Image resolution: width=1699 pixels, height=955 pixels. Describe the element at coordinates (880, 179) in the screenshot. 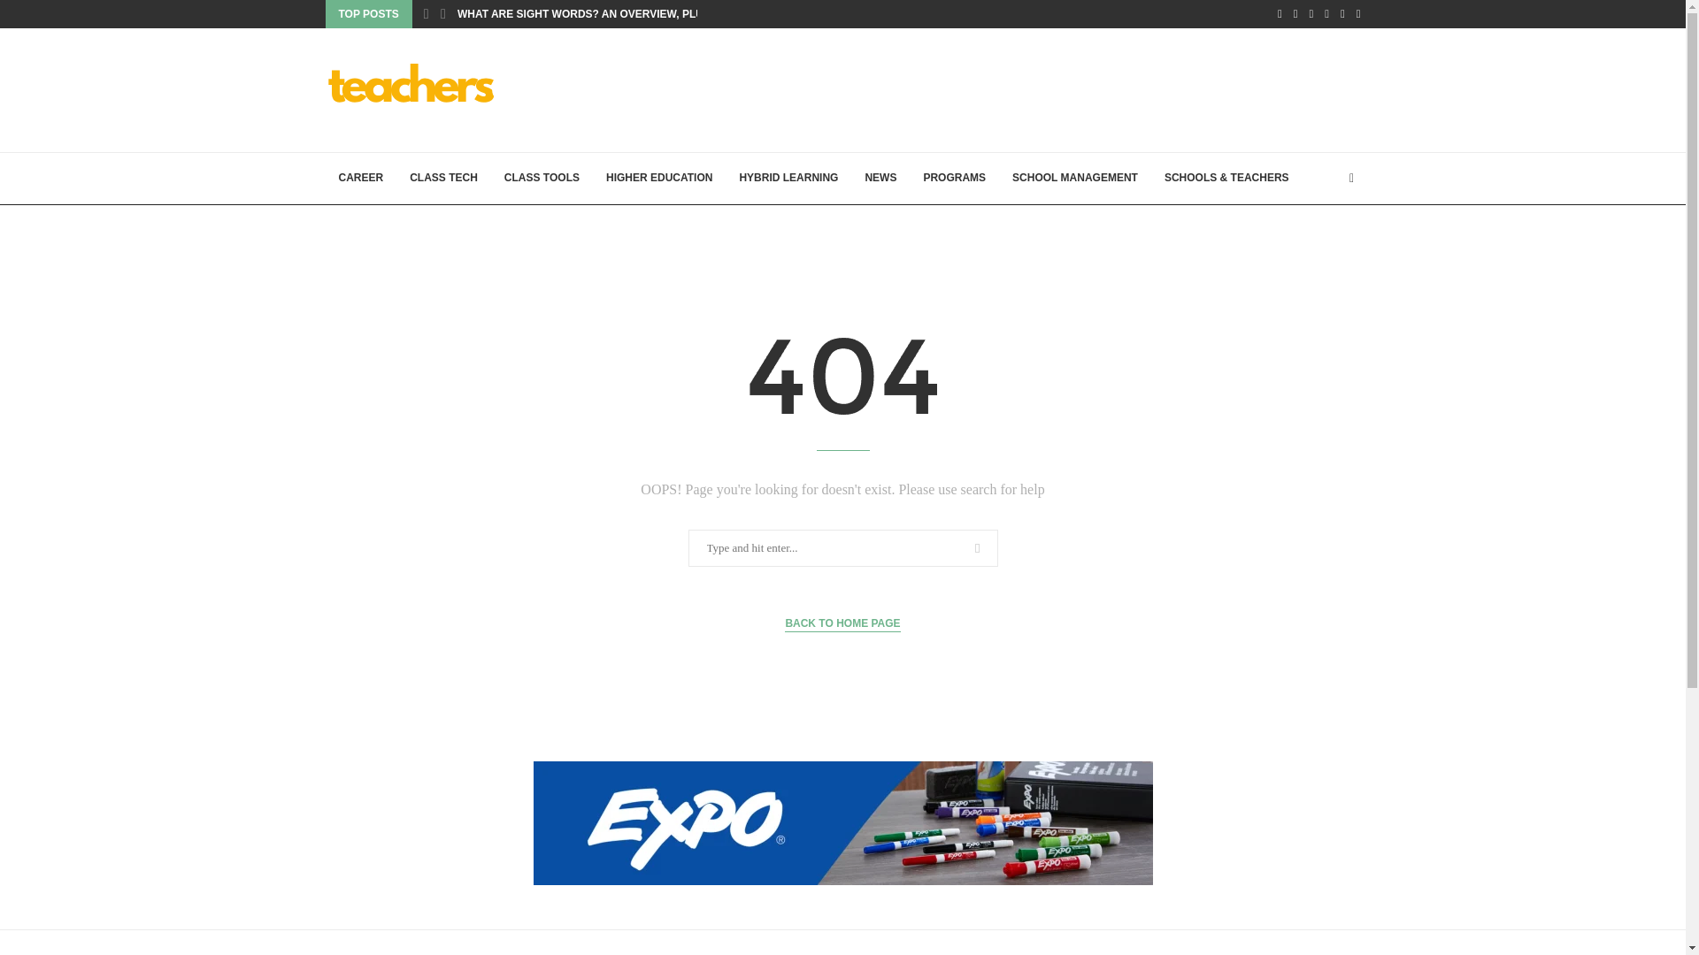

I see `NEWS` at that location.